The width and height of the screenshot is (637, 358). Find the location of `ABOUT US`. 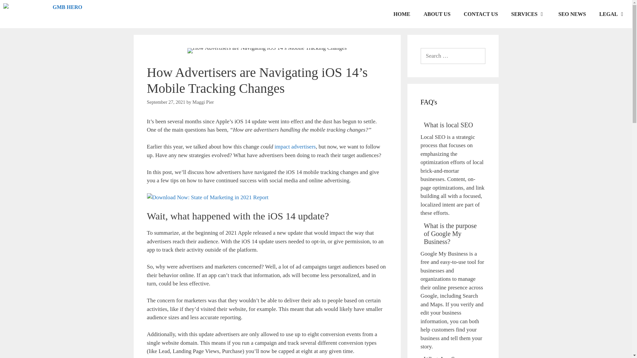

ABOUT US is located at coordinates (437, 14).